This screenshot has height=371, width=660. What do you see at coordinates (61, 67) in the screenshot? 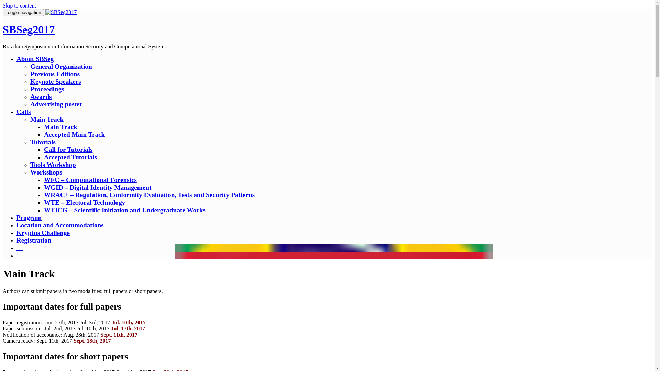
I see `General Organization` at bounding box center [61, 67].